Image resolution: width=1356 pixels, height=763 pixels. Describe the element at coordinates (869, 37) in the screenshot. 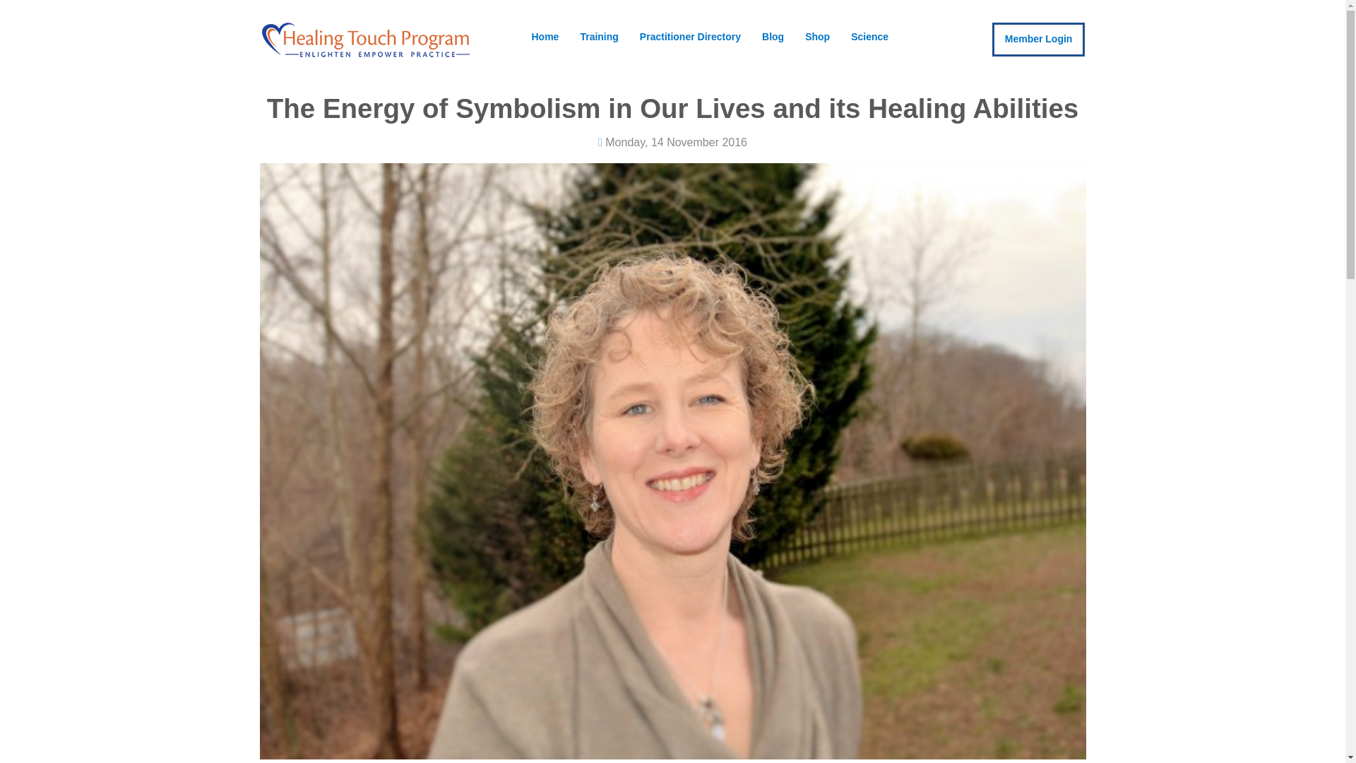

I see `Science` at that location.